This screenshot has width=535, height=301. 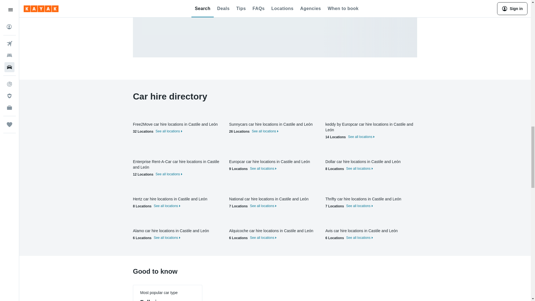 What do you see at coordinates (168, 131) in the screenshot?
I see `See all locations` at bounding box center [168, 131].